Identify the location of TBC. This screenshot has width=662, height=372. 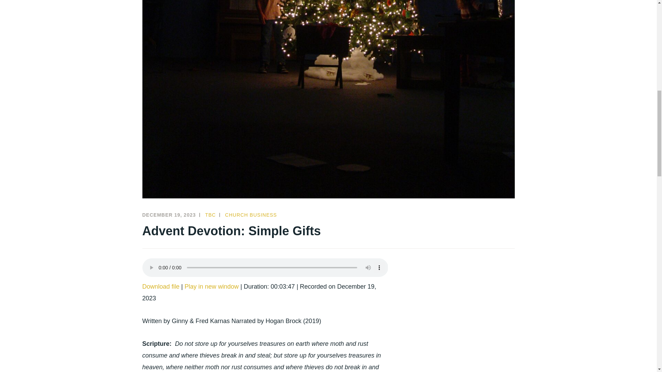
(210, 215).